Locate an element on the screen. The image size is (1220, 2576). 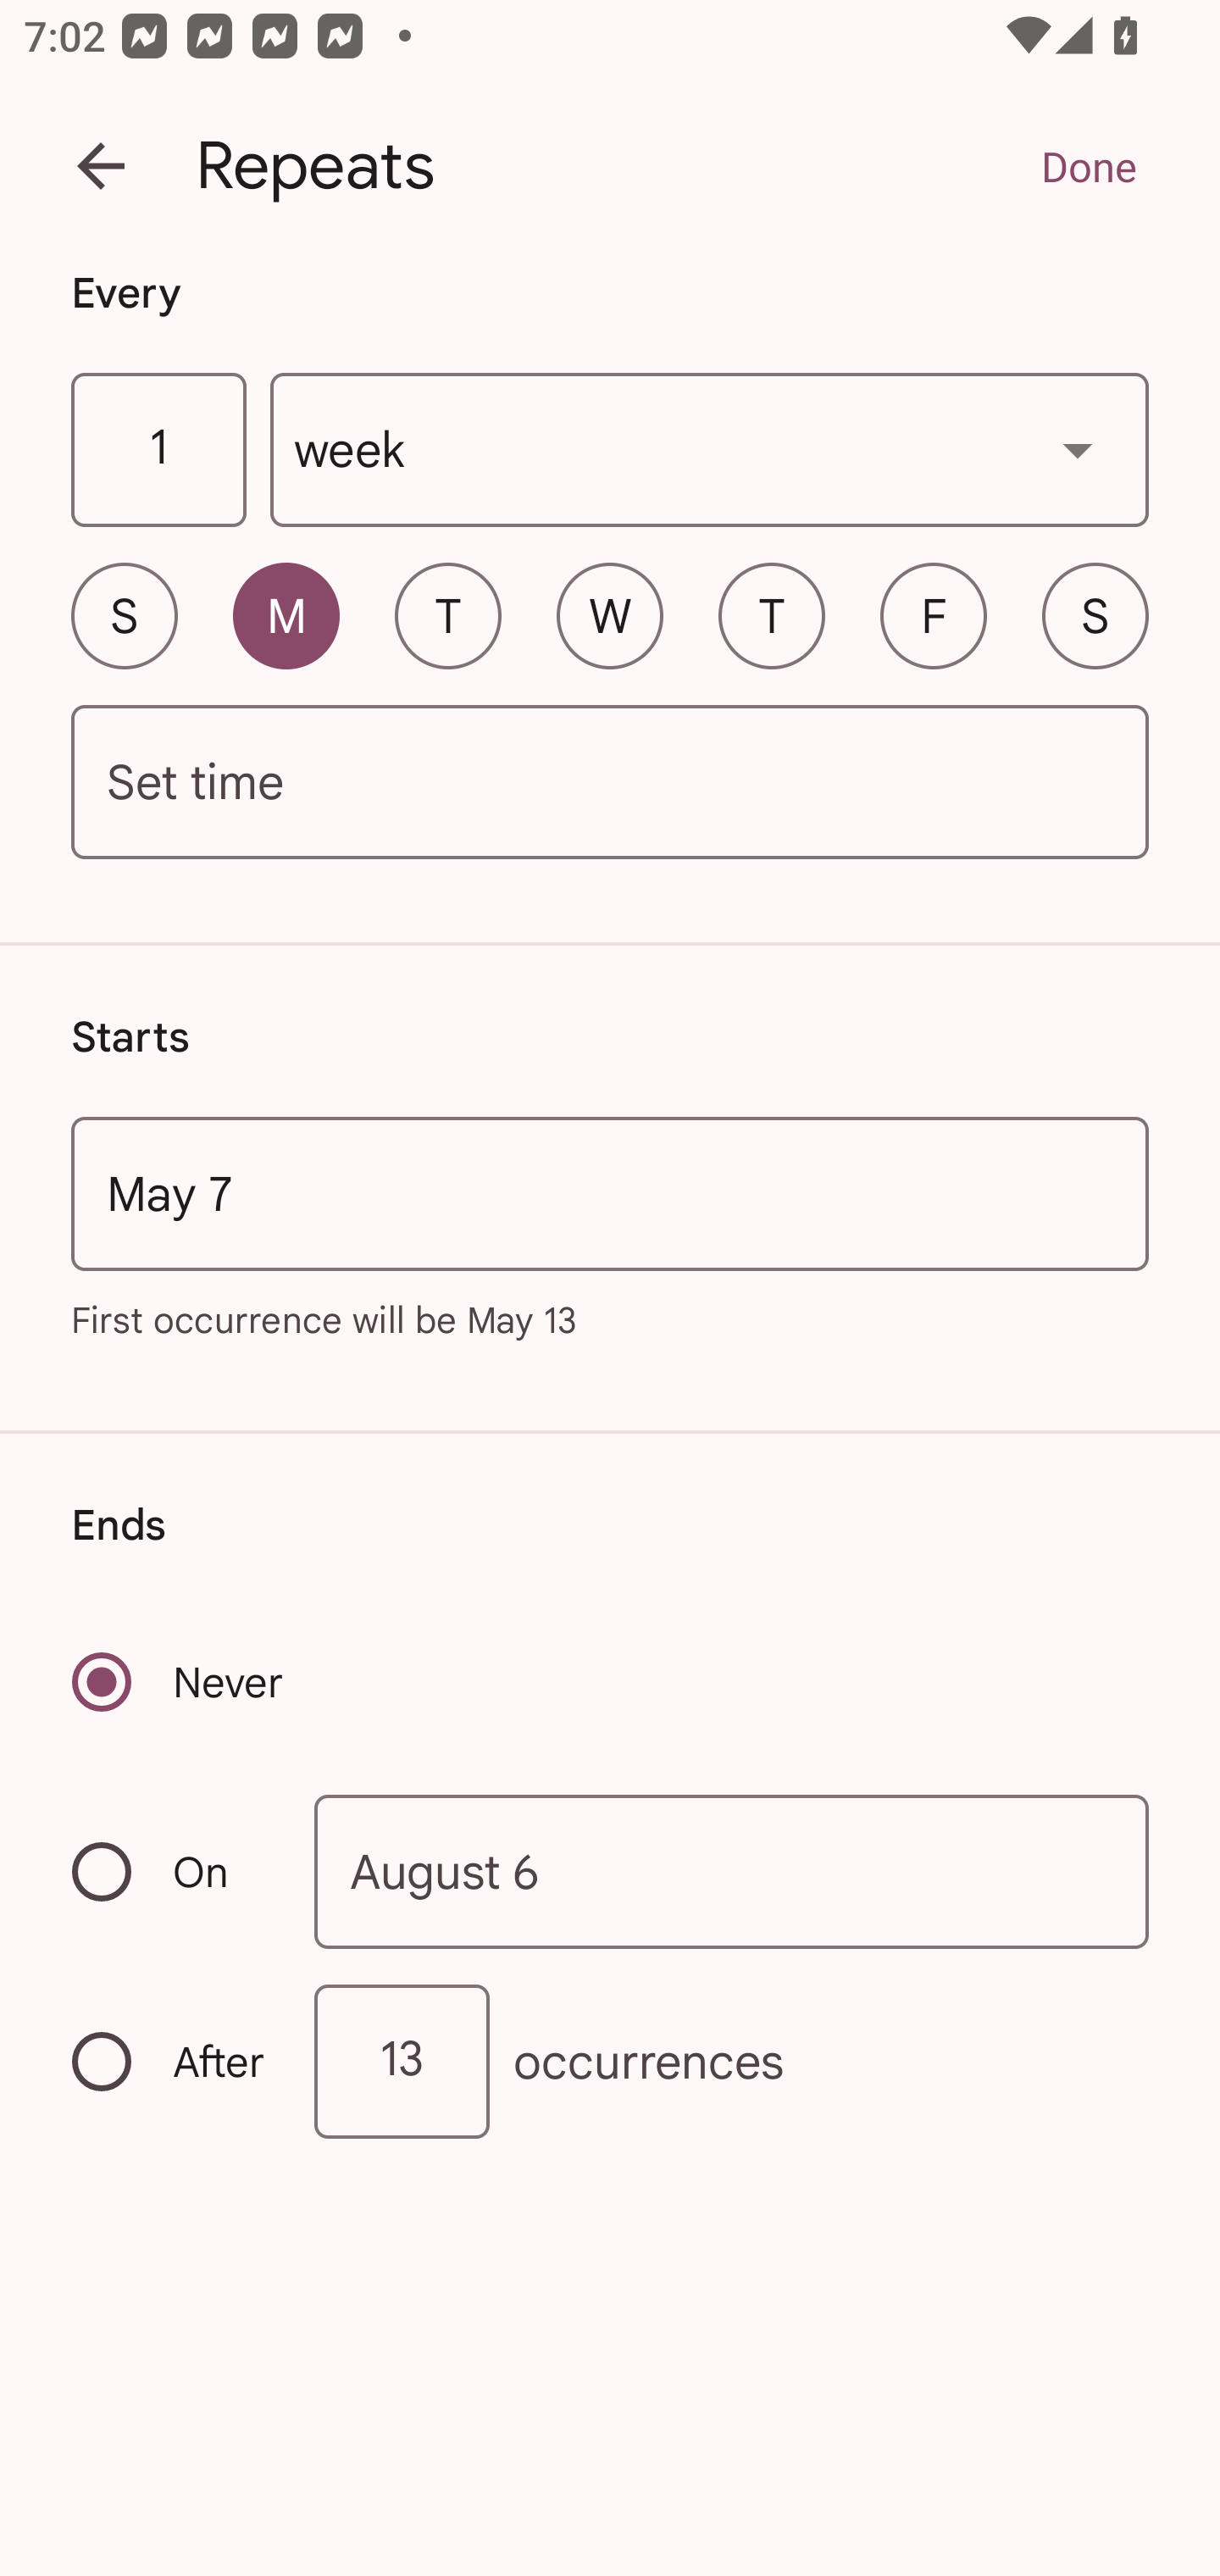
S Sunday is located at coordinates (124, 615).